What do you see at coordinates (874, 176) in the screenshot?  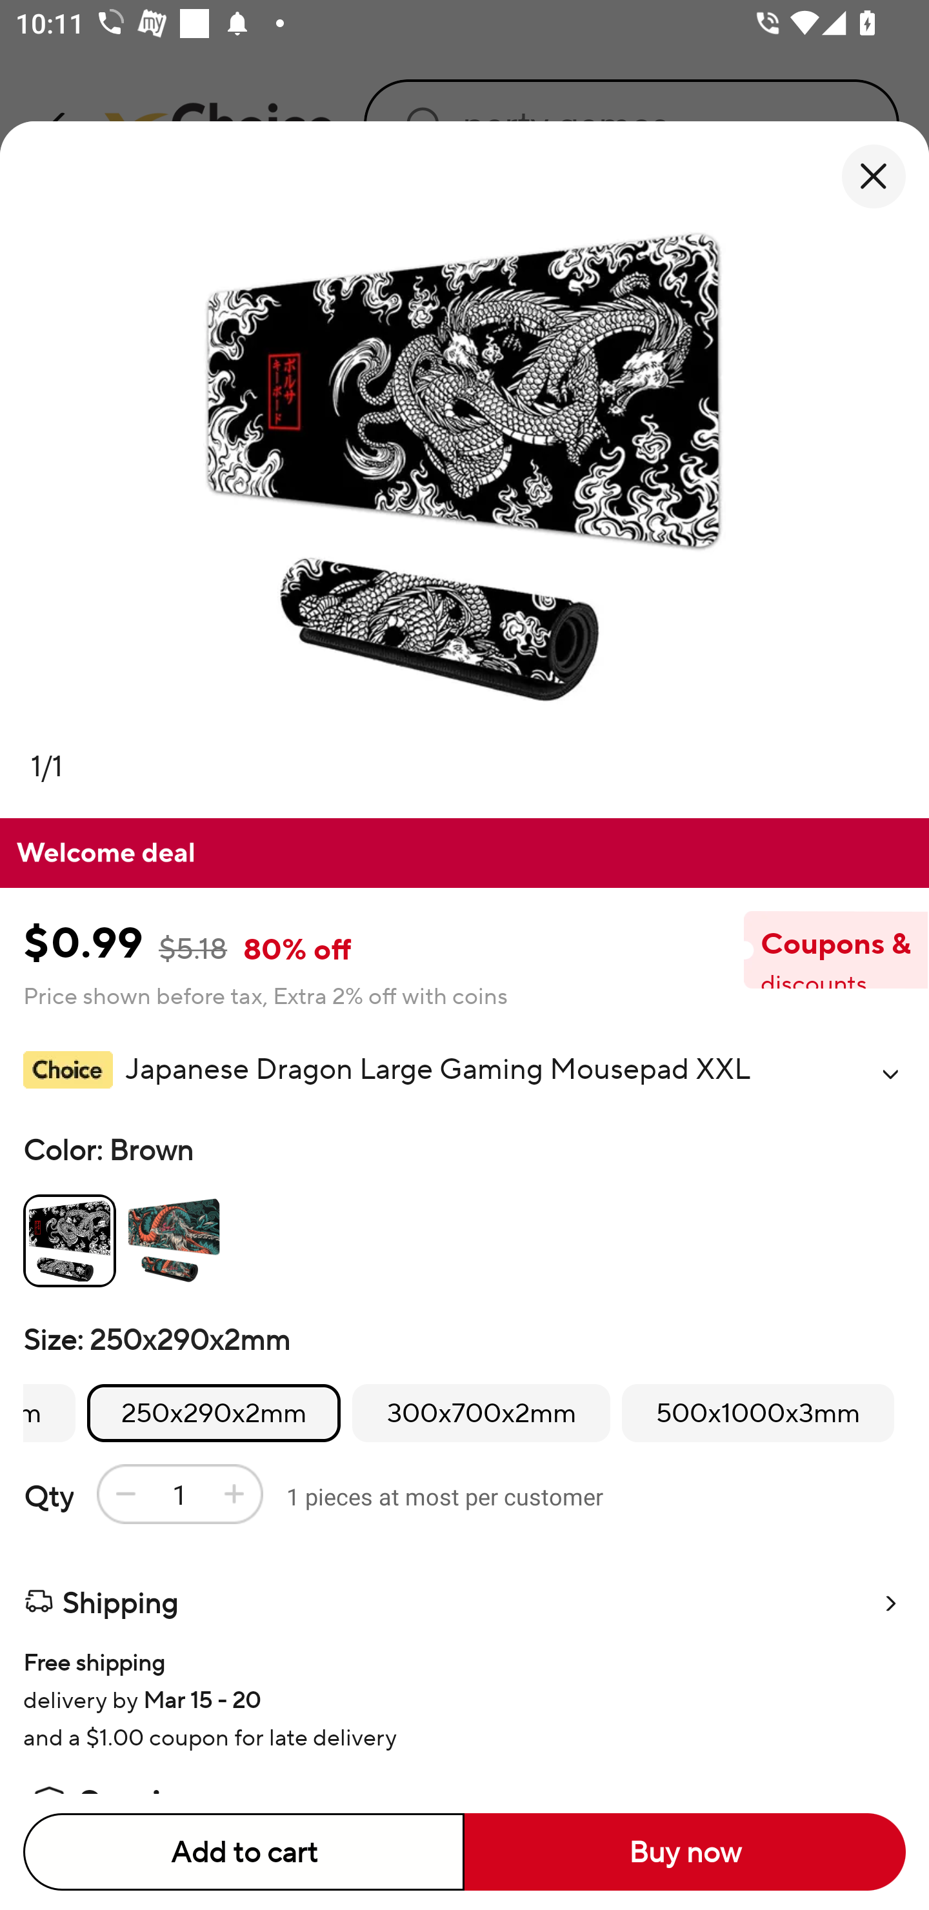 I see `close ` at bounding box center [874, 176].